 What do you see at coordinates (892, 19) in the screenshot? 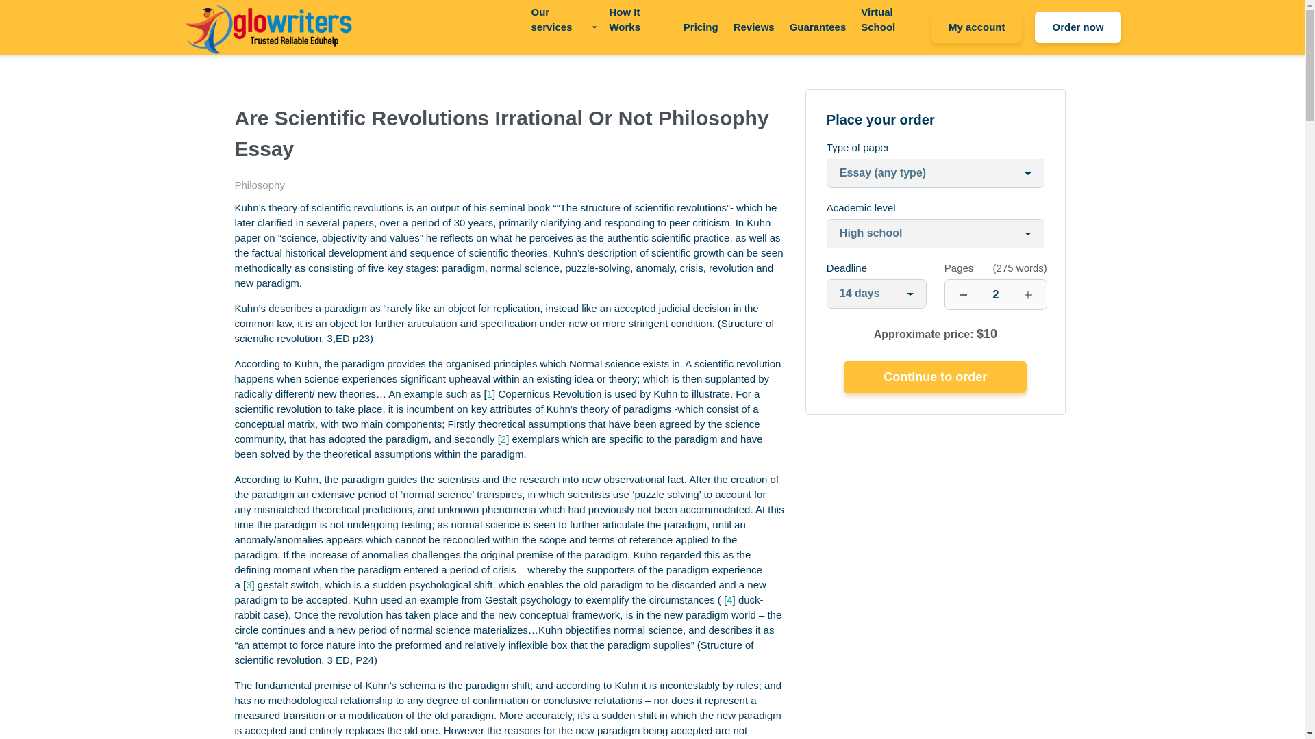
I see `Virtual School` at bounding box center [892, 19].